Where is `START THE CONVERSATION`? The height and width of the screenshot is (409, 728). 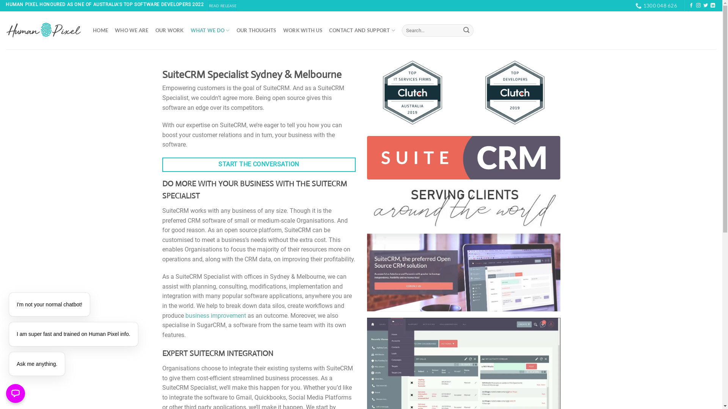 START THE CONVERSATION is located at coordinates (259, 165).